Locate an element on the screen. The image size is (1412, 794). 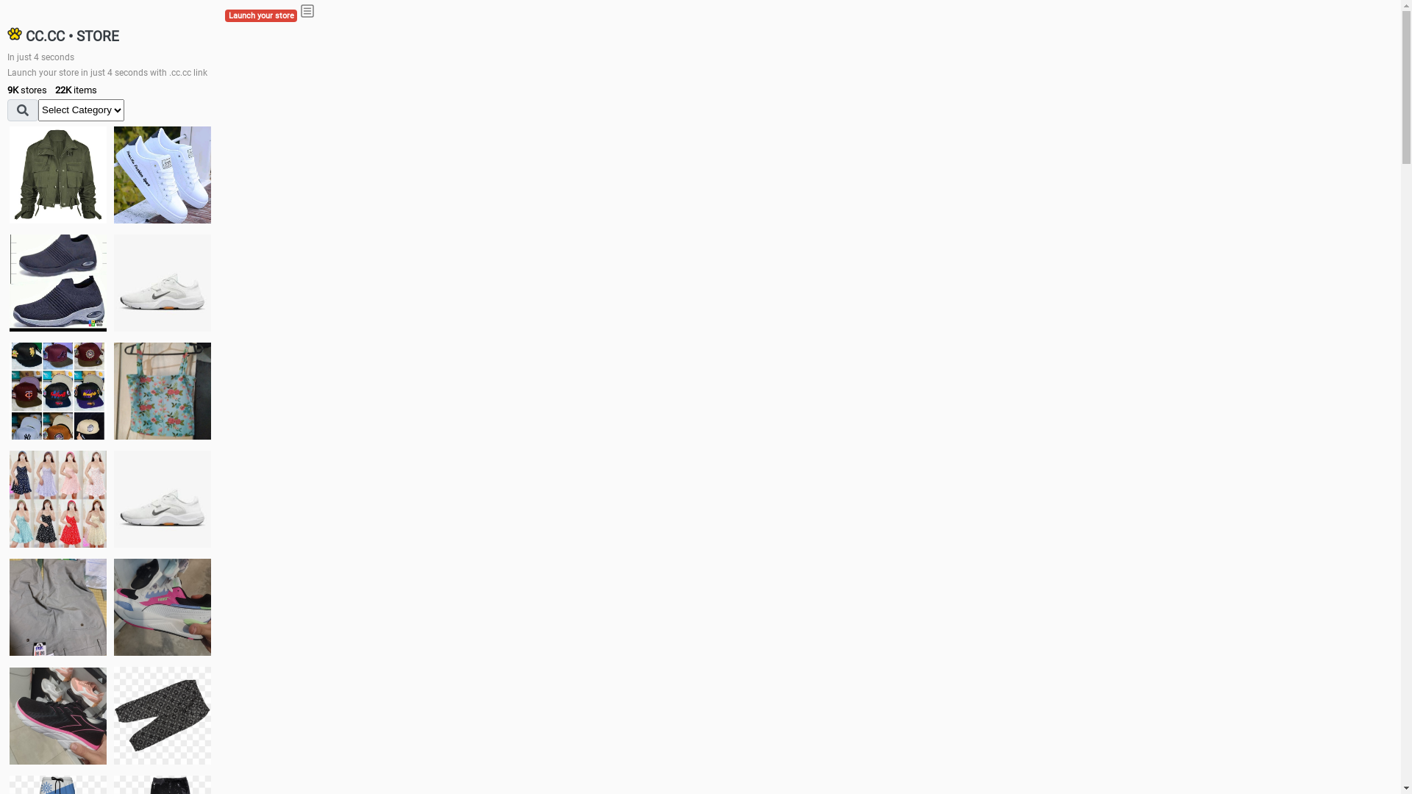
shoes for boys is located at coordinates (58, 283).